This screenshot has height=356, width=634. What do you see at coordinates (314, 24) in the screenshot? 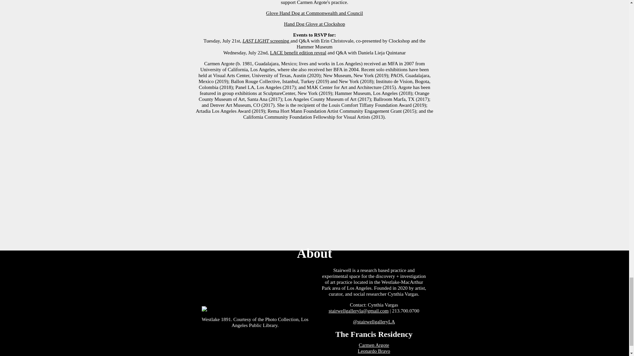
I see `Hand Dog Glove at Clockshop` at bounding box center [314, 24].